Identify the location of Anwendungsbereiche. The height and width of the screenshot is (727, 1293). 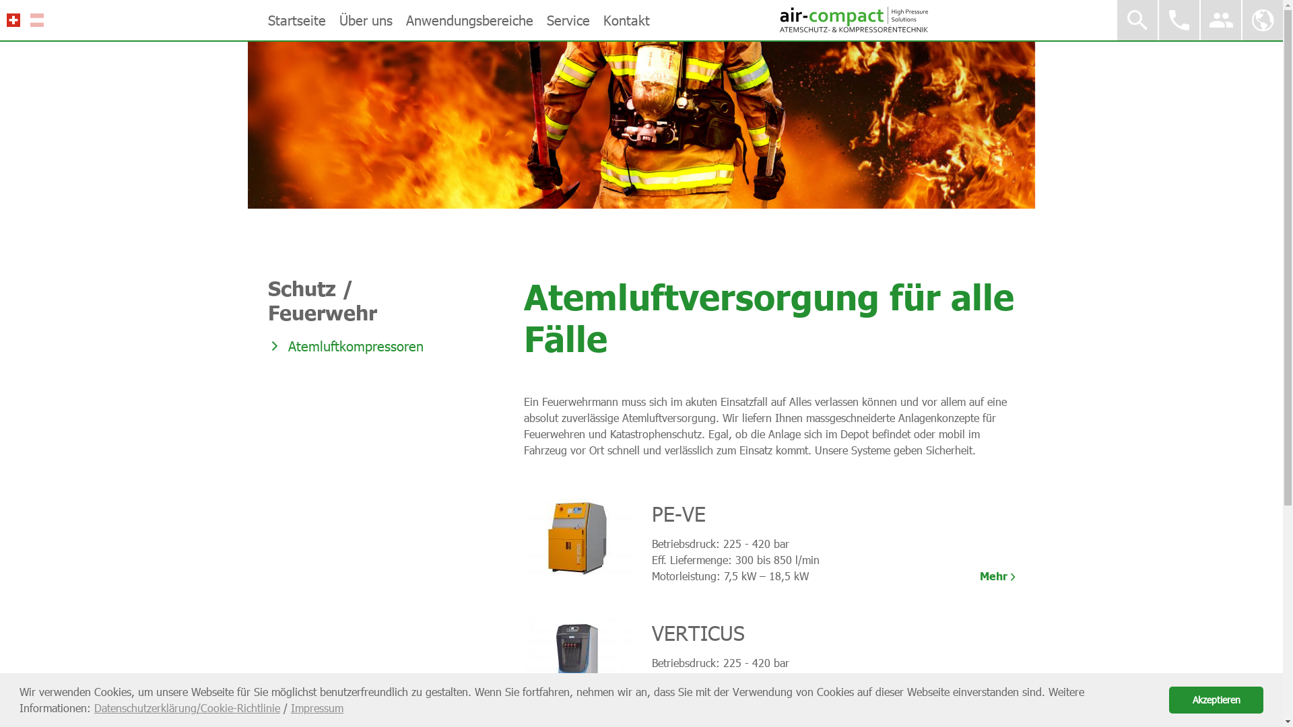
(469, 20).